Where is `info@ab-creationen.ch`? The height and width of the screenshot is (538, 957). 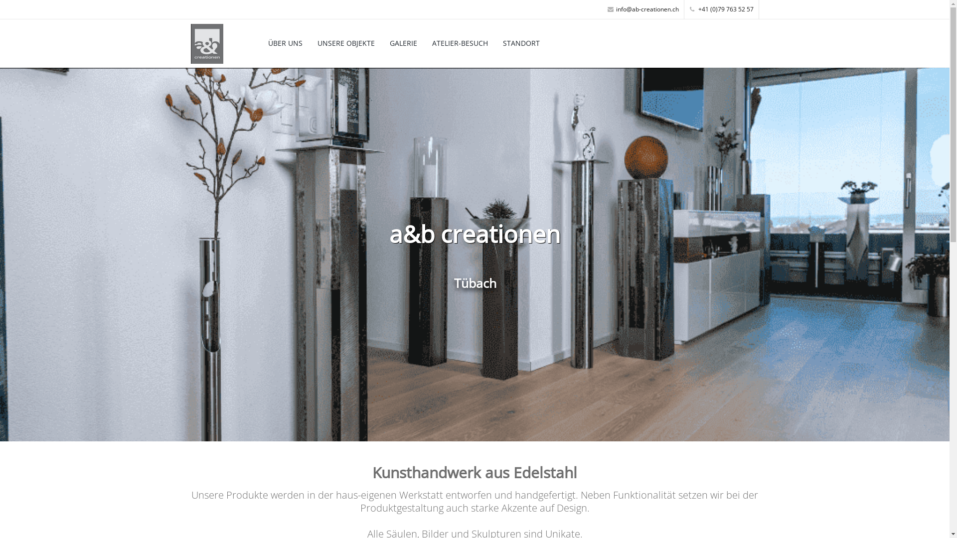 info@ab-creationen.ch is located at coordinates (643, 9).